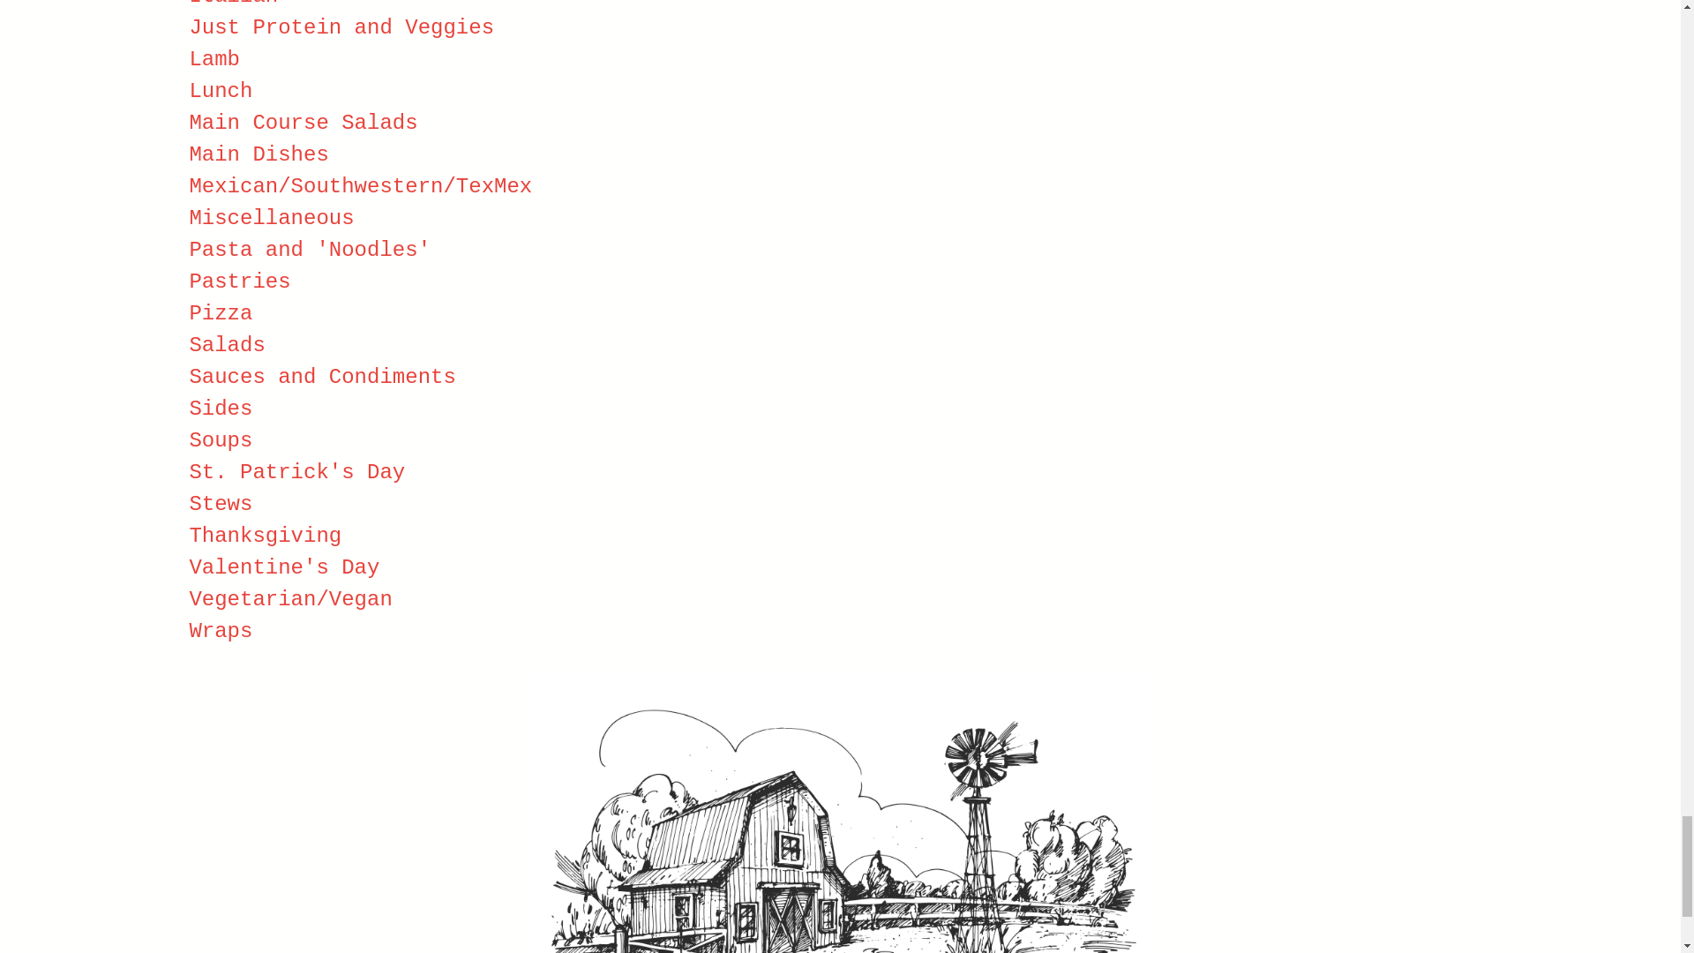 The image size is (1694, 953). Describe the element at coordinates (221, 90) in the screenshot. I see `Lunch` at that location.